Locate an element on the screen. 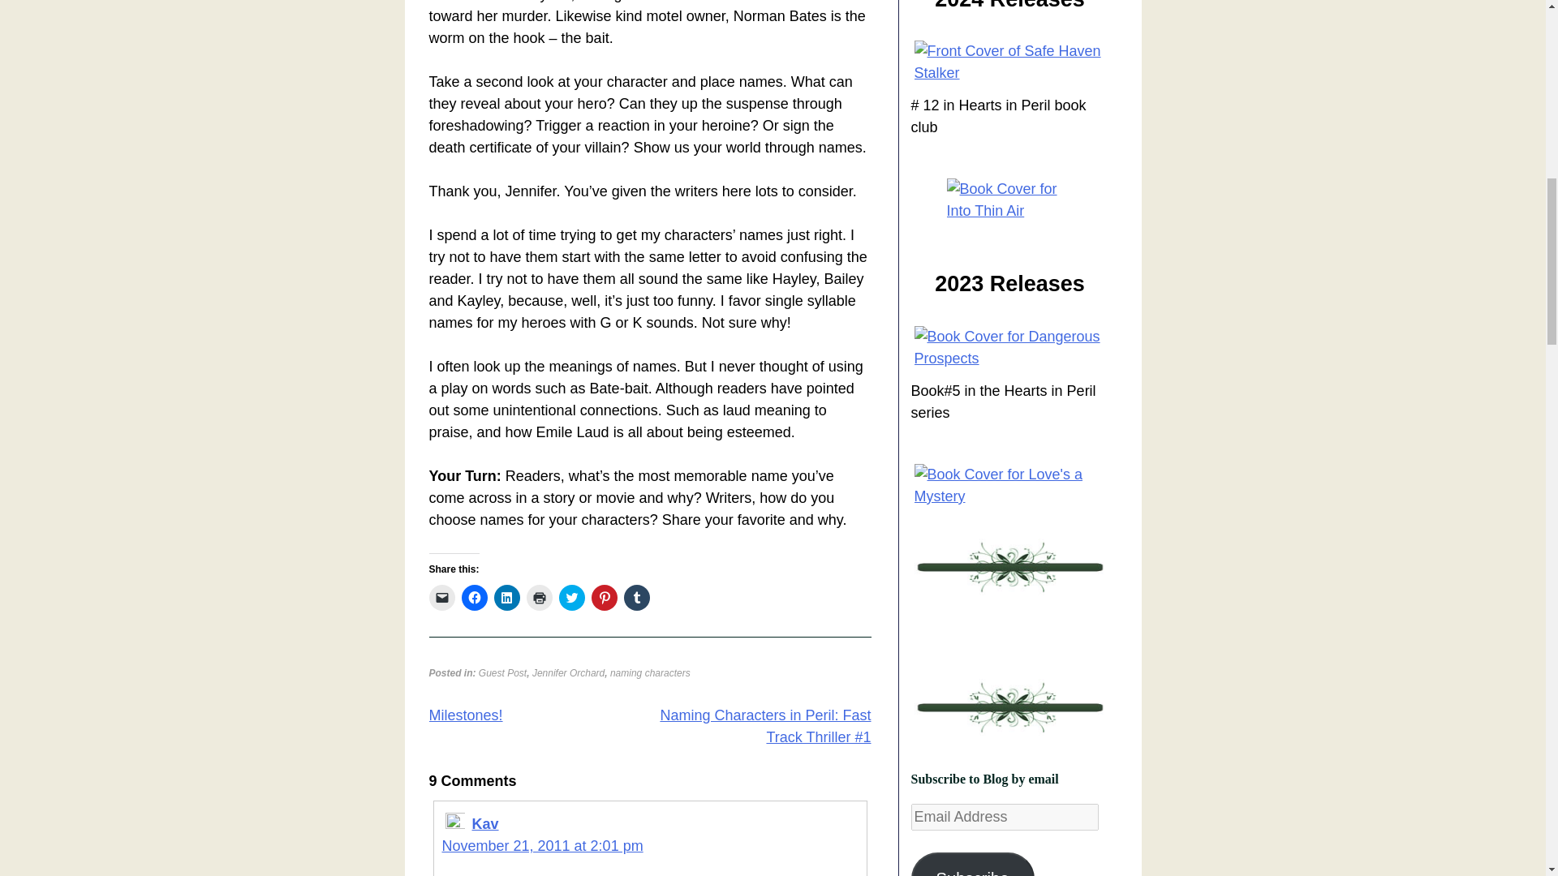 The width and height of the screenshot is (1558, 876). Click to share on Pinterest is located at coordinates (604, 597).